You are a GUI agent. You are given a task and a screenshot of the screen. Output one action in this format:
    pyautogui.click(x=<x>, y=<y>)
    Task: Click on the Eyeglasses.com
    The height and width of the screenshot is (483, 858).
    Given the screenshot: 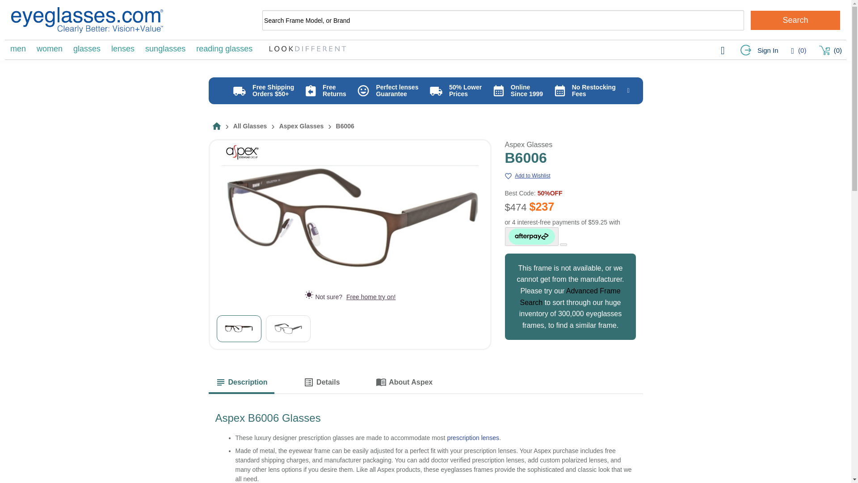 What is the action you would take?
    pyautogui.click(x=87, y=20)
    